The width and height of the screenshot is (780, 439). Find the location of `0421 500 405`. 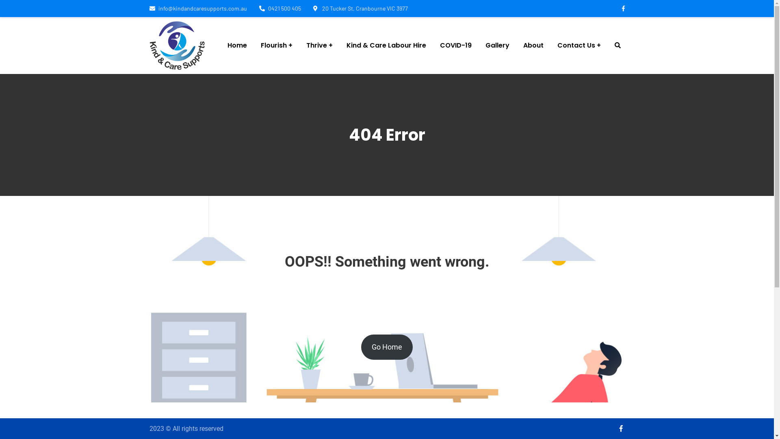

0421 500 405 is located at coordinates (280, 8).